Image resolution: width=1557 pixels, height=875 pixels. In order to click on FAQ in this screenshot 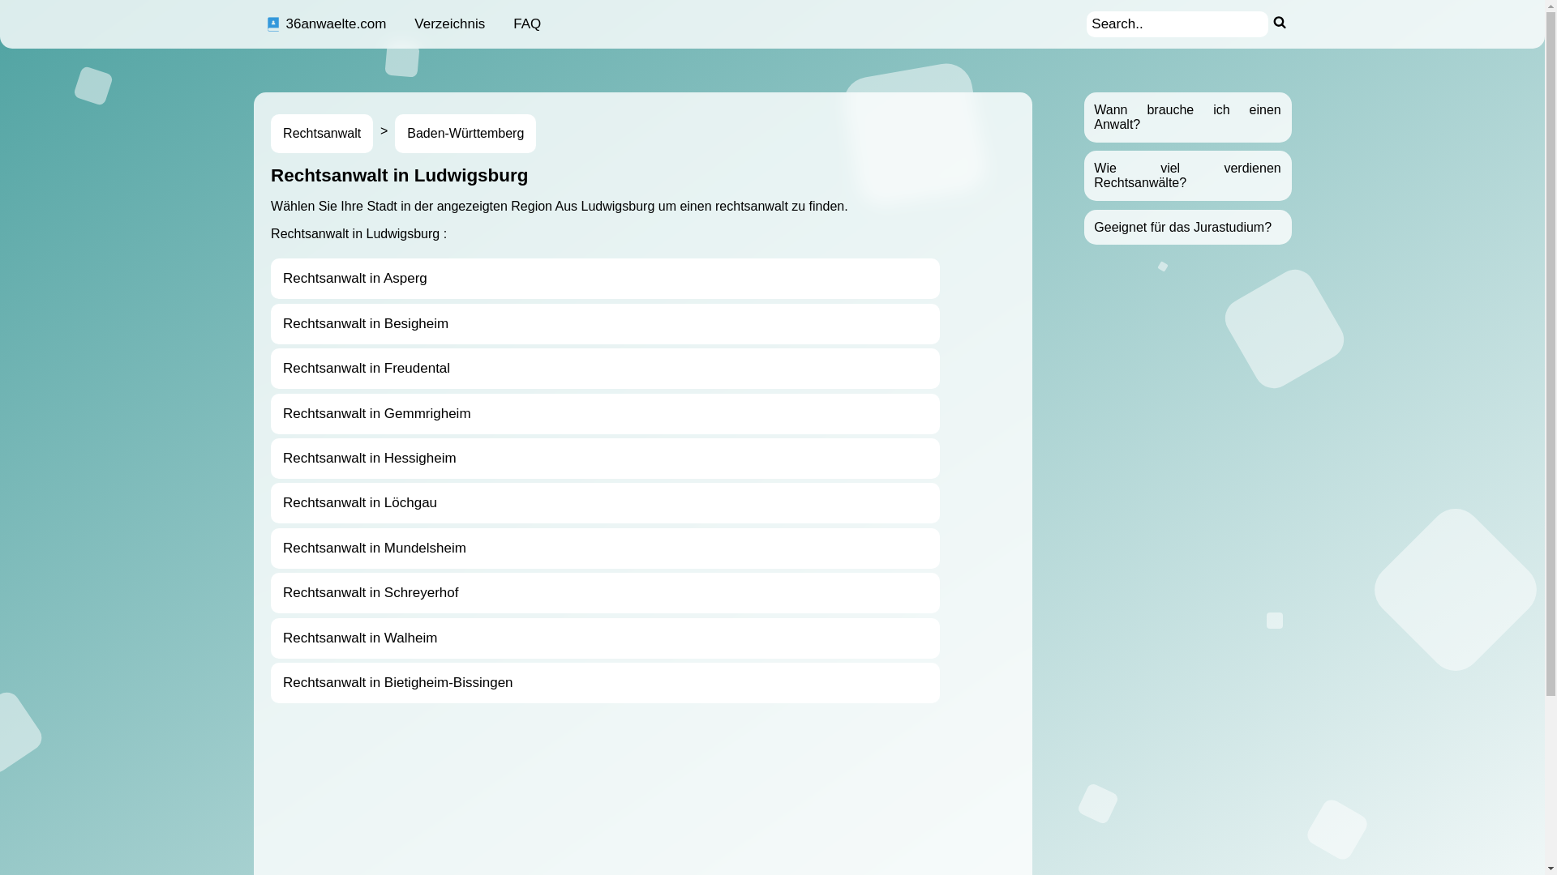, I will do `click(527, 24)`.